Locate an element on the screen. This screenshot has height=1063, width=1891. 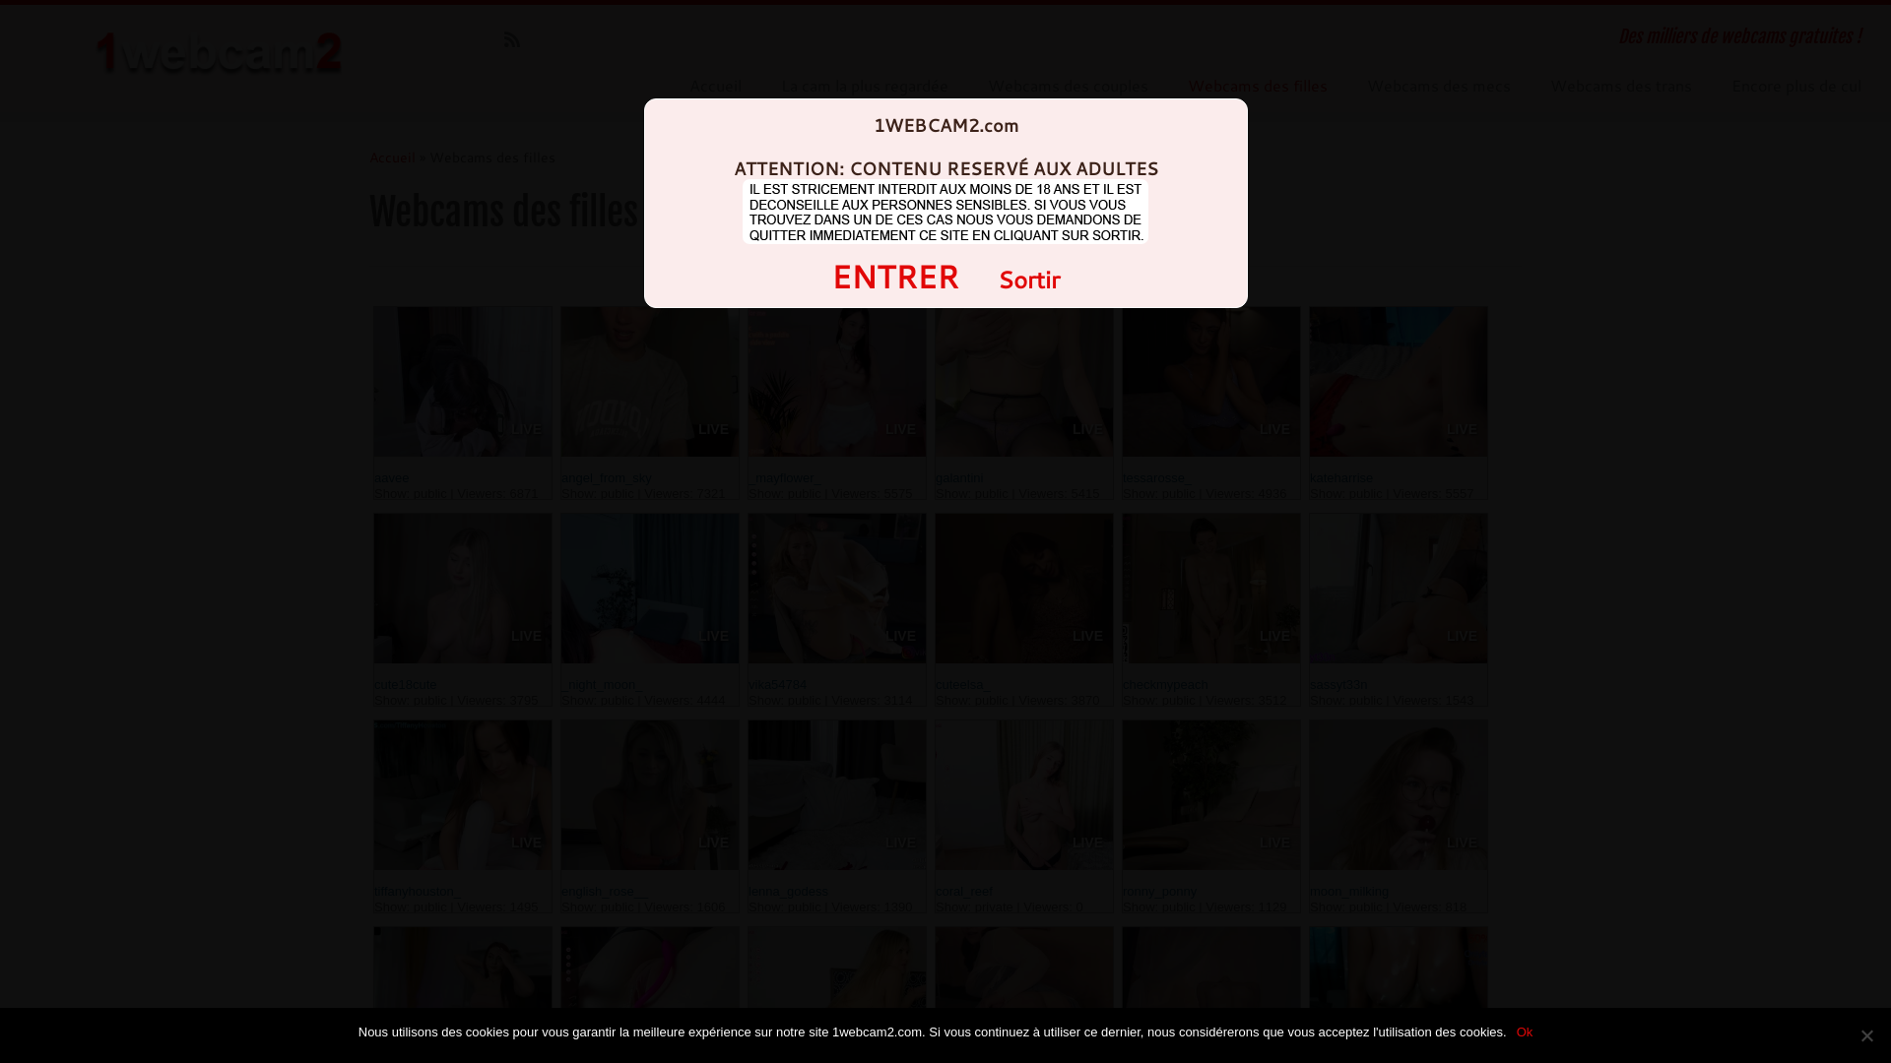
LIVE is located at coordinates (1087, 429).